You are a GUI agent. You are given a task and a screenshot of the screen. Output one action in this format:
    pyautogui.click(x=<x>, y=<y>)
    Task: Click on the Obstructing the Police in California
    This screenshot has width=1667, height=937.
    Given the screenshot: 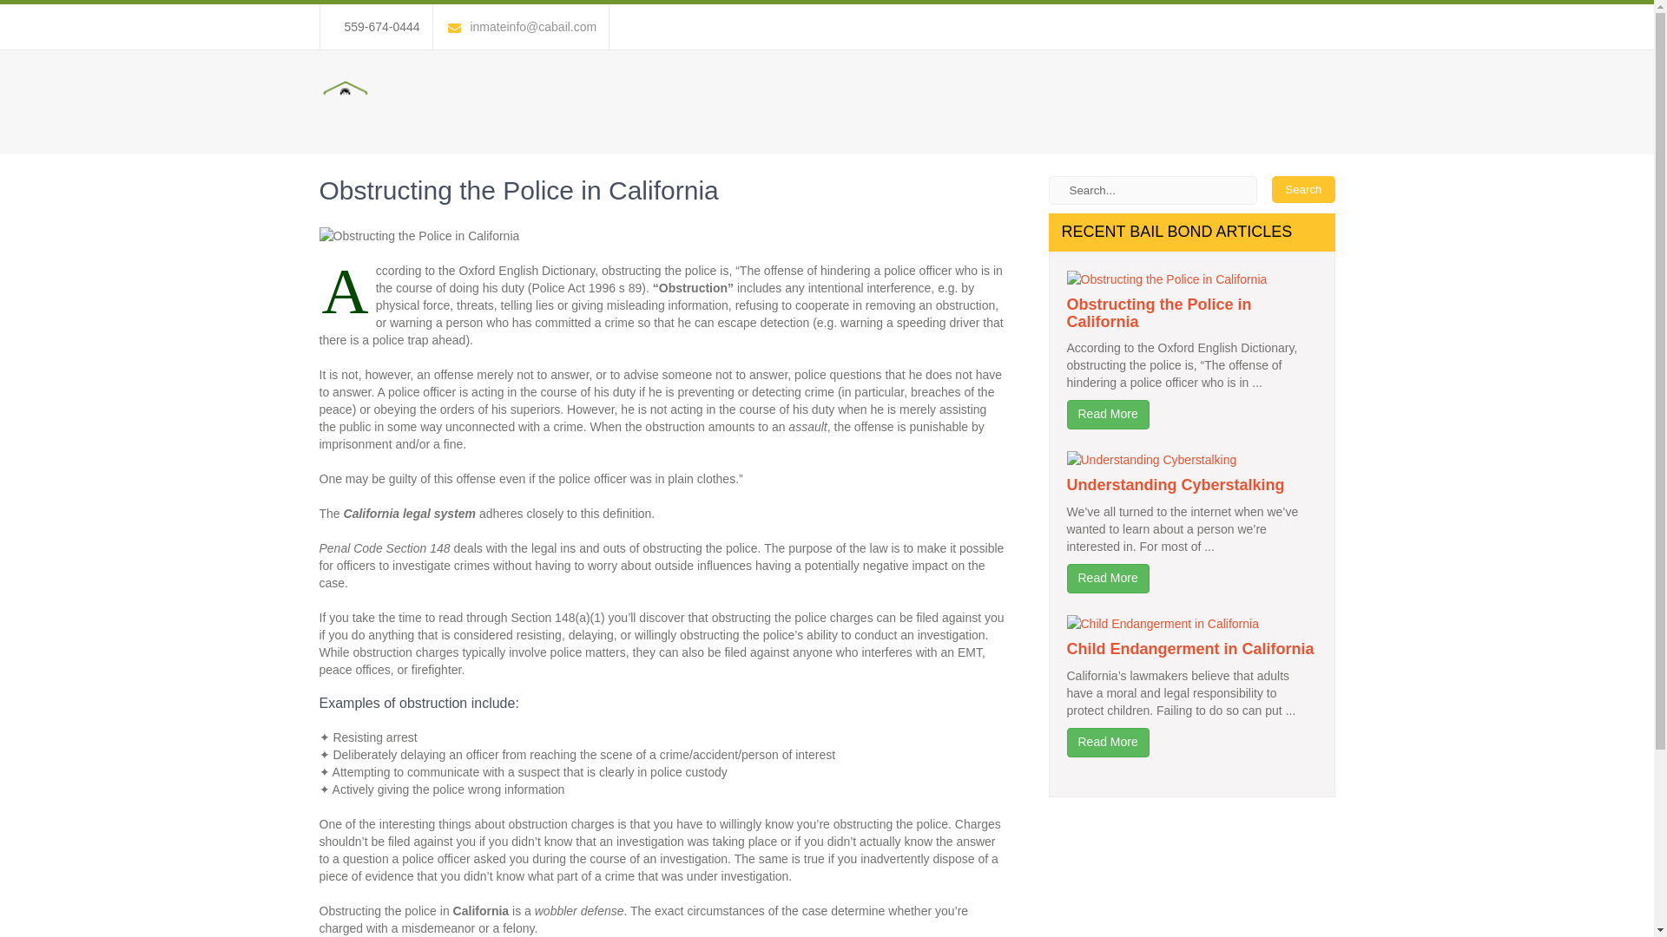 What is the action you would take?
    pyautogui.click(x=1158, y=313)
    